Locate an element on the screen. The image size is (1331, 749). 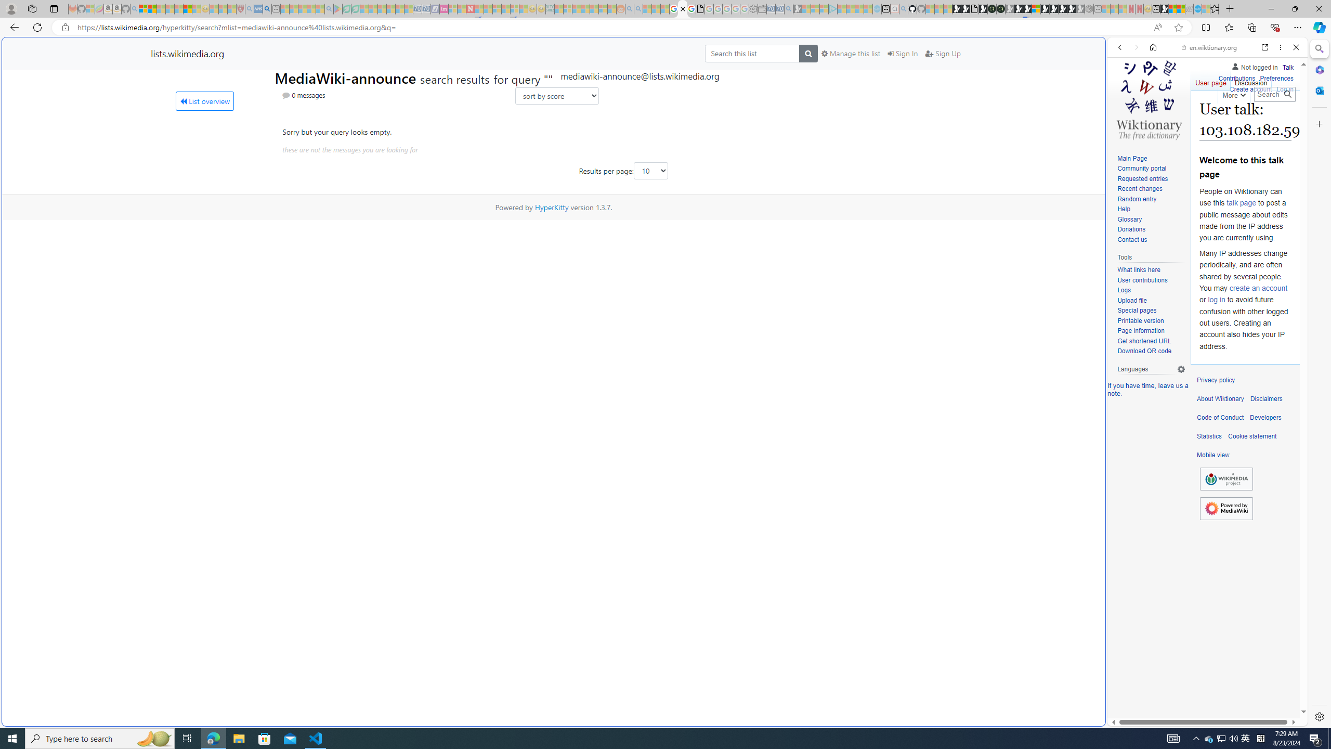
github - Search - Sleeping is located at coordinates (904, 9).